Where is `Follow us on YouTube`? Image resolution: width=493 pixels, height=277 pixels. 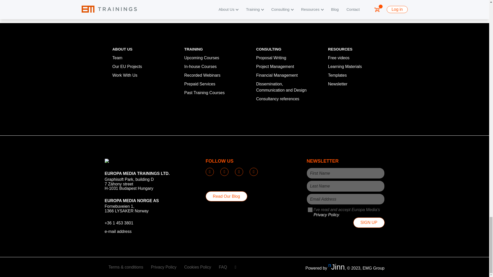
Follow us on YouTube is located at coordinates (224, 172).